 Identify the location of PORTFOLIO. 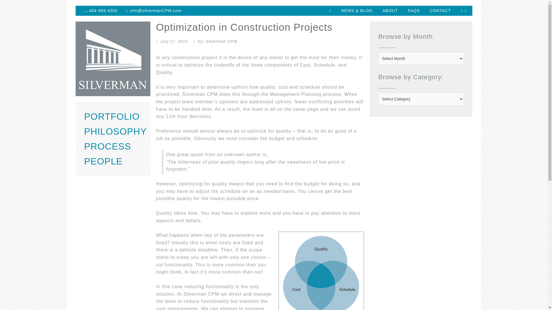
(112, 117).